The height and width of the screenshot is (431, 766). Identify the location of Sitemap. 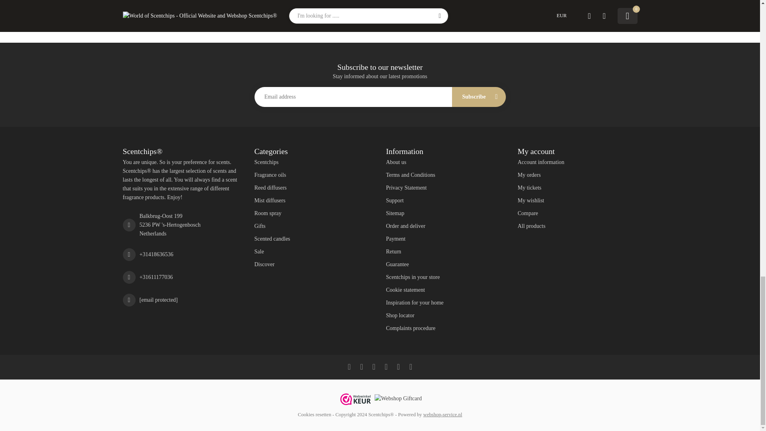
(446, 213).